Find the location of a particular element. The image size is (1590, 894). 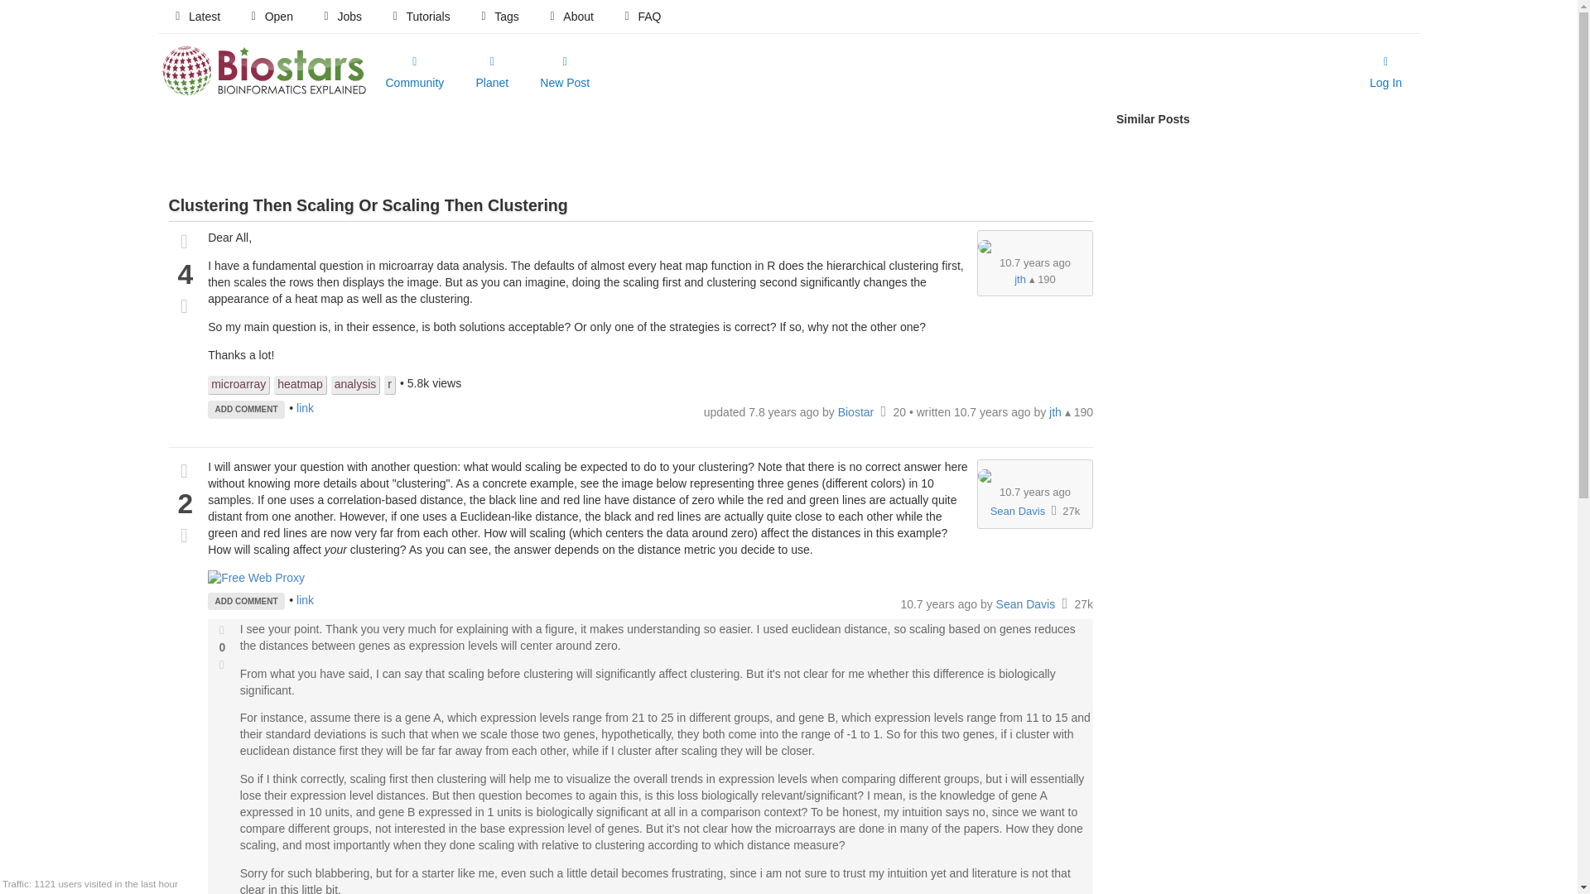

link is located at coordinates (305, 407).